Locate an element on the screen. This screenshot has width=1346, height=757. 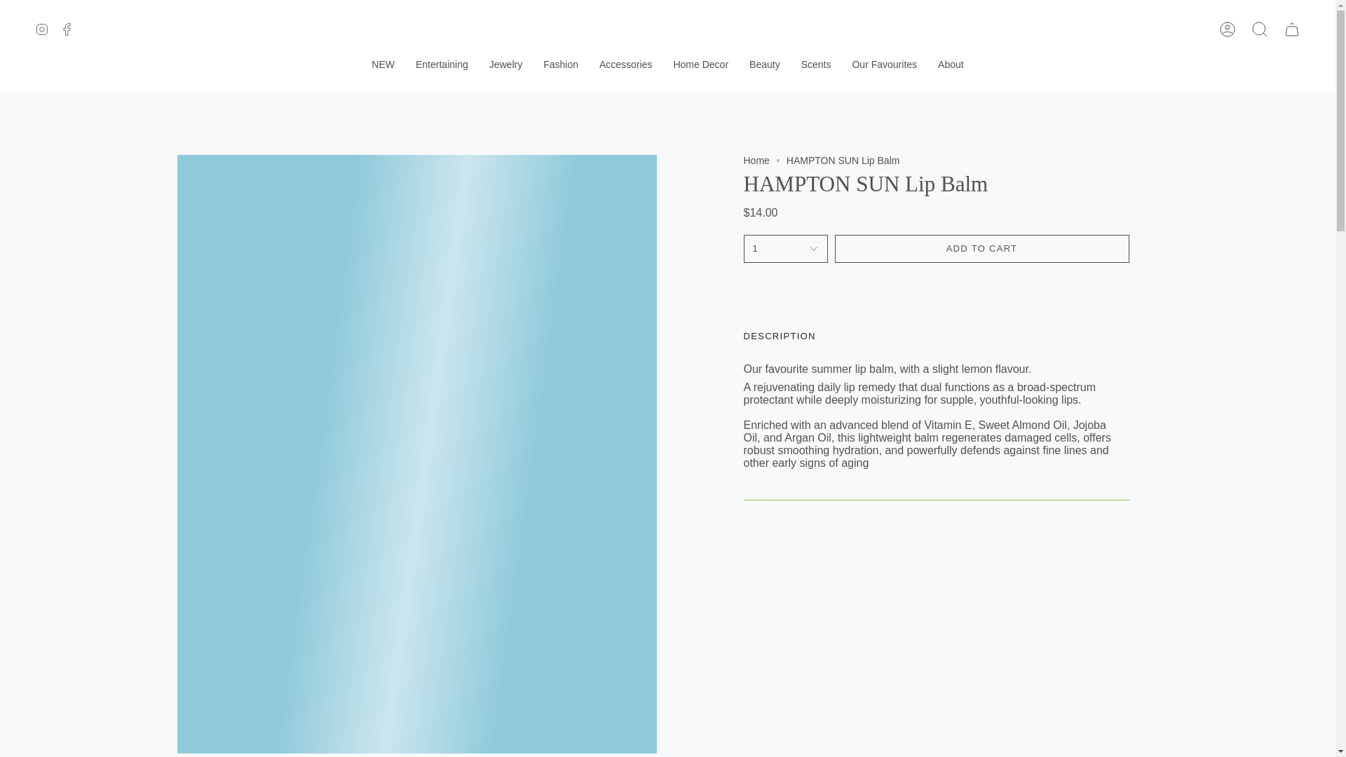
Search is located at coordinates (1260, 29).